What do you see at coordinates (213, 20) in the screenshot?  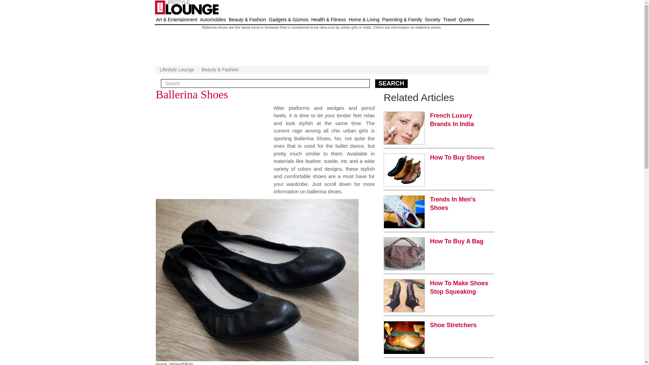 I see `Automobiles` at bounding box center [213, 20].